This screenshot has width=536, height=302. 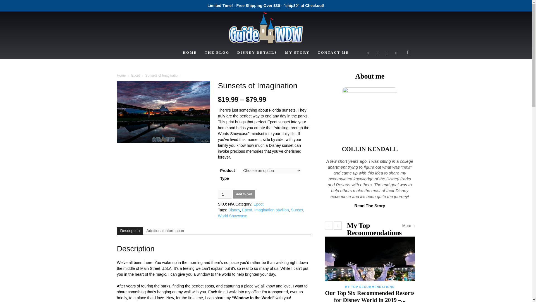 What do you see at coordinates (257, 53) in the screenshot?
I see `DISNEY DETAILS` at bounding box center [257, 53].